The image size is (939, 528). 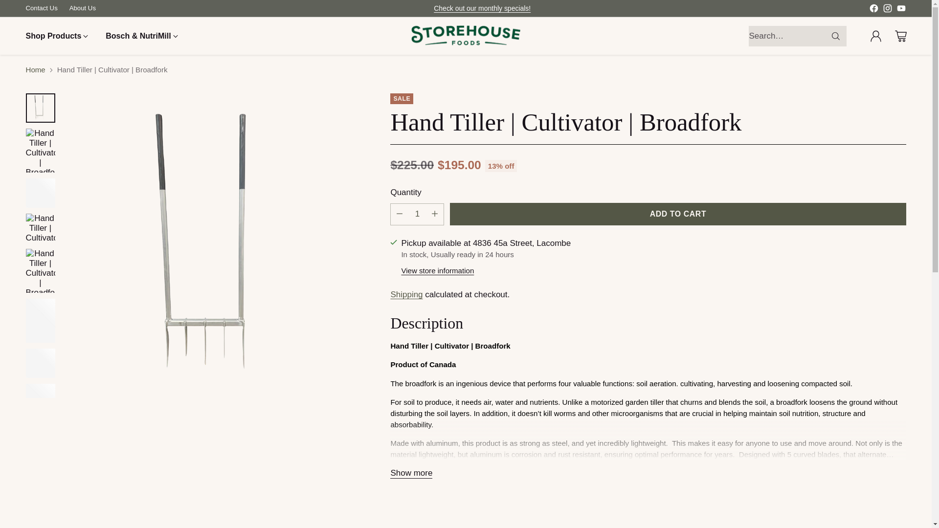 What do you see at coordinates (57, 36) in the screenshot?
I see `Shop Products` at bounding box center [57, 36].